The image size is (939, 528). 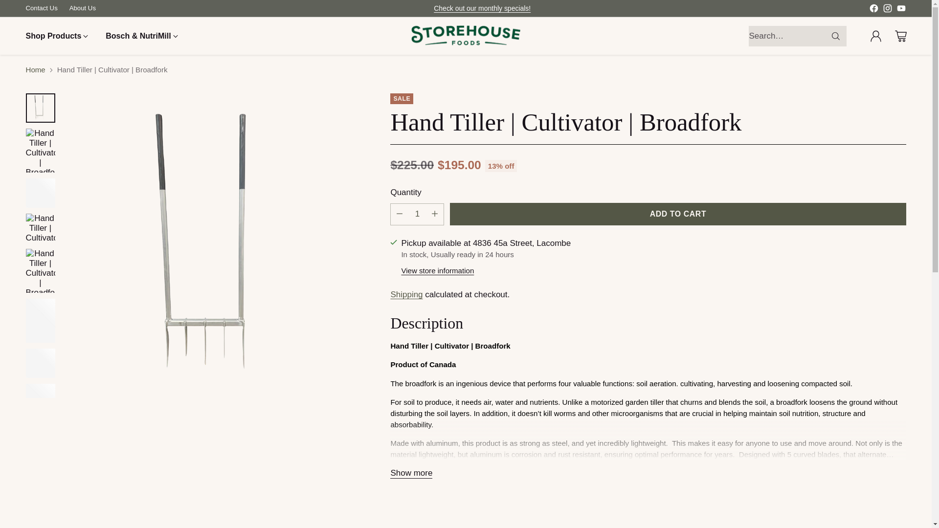 What do you see at coordinates (57, 36) in the screenshot?
I see `Shop Products` at bounding box center [57, 36].